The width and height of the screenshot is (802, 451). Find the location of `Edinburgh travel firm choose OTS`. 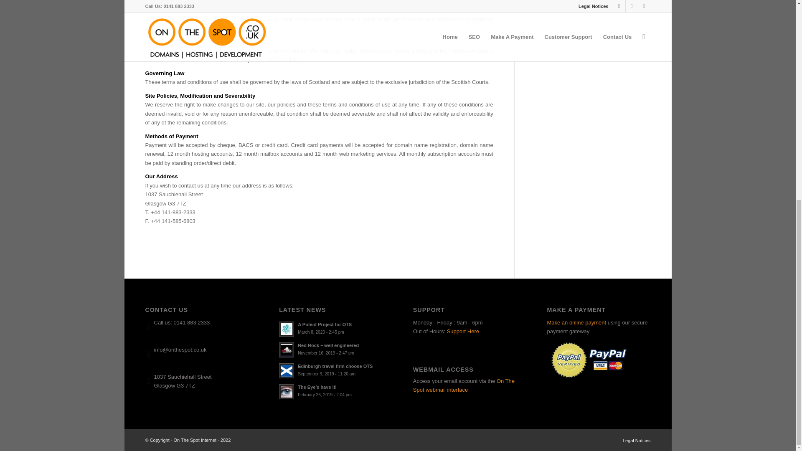

Edinburgh travel firm choose OTS is located at coordinates (331, 328).